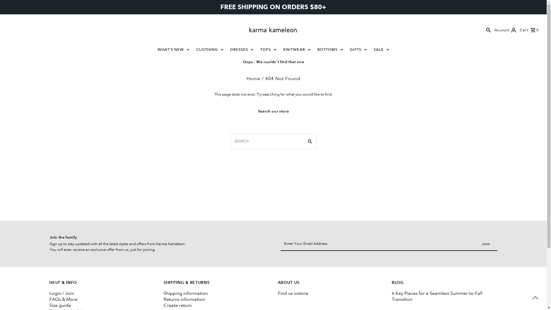 This screenshot has height=310, width=551. I want to click on SALE, so click(382, 50).